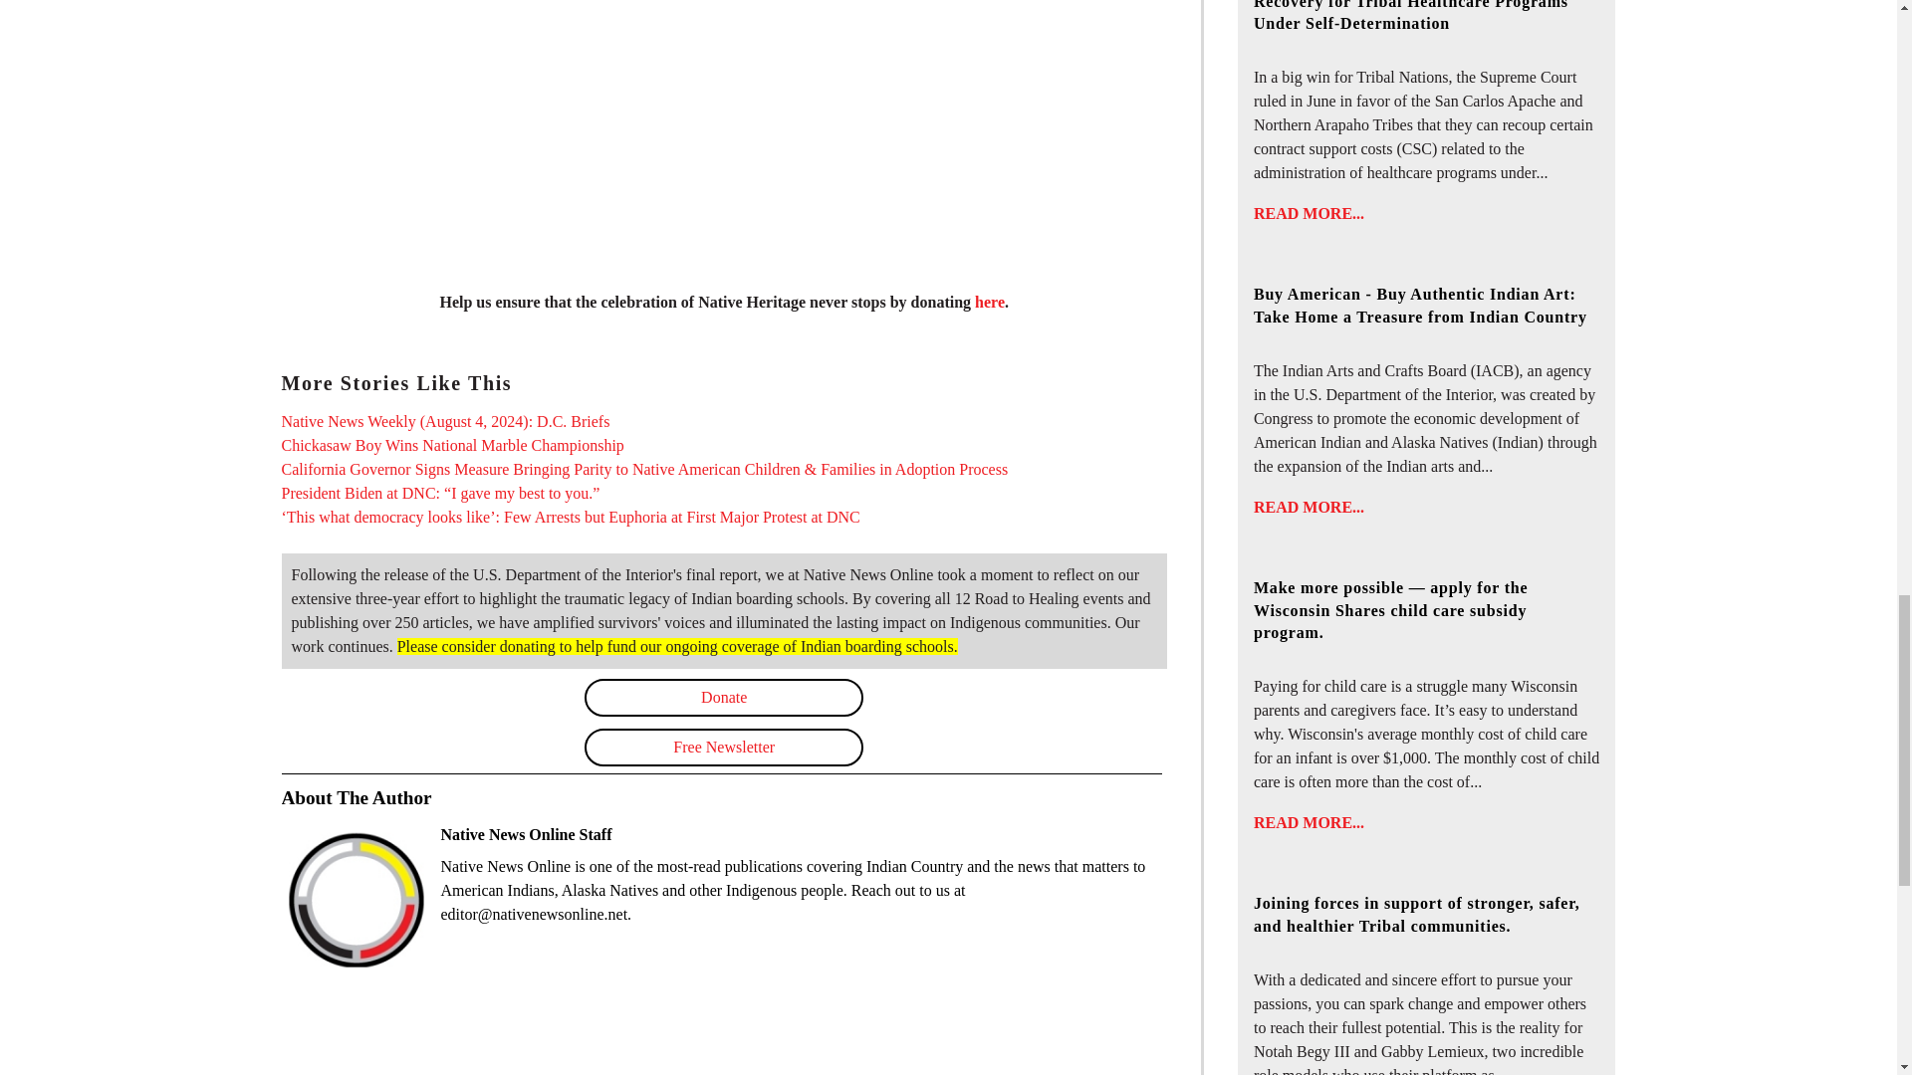 The image size is (1912, 1075). Describe the element at coordinates (452, 444) in the screenshot. I see `Chickasaw Boy Wins National Marble Championship` at that location.